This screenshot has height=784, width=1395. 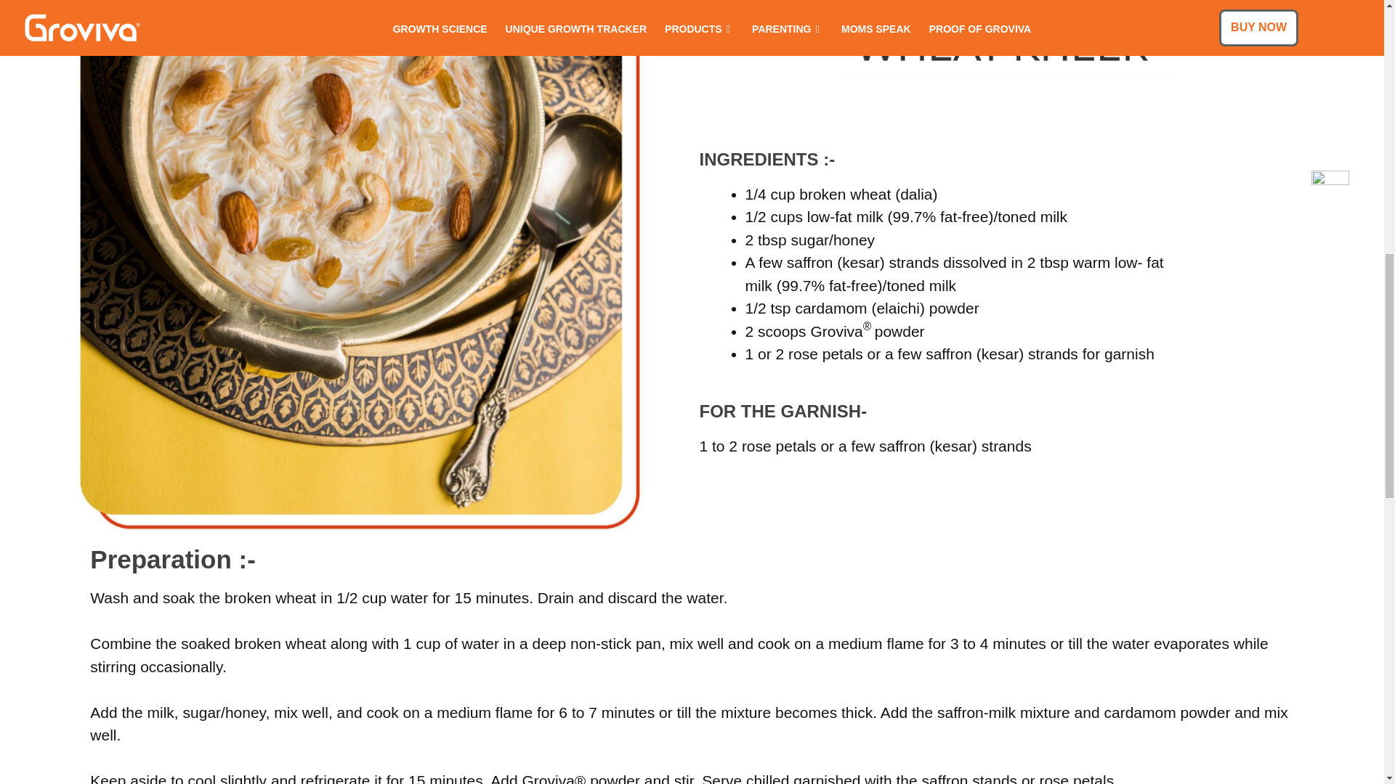 What do you see at coordinates (1348, 689) in the screenshot?
I see `Scroll back to top` at bounding box center [1348, 689].